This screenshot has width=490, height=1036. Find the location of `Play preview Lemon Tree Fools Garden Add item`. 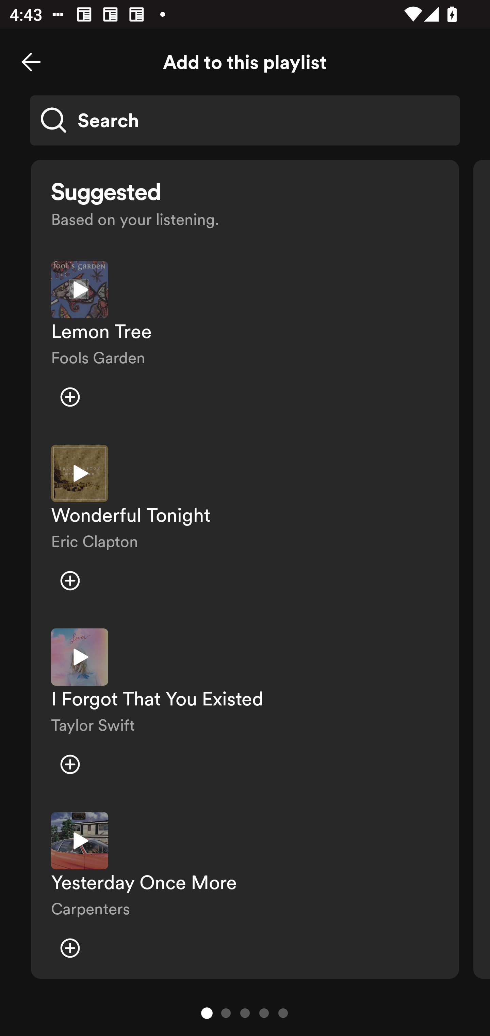

Play preview Lemon Tree Fools Garden Add item is located at coordinates (245, 343).